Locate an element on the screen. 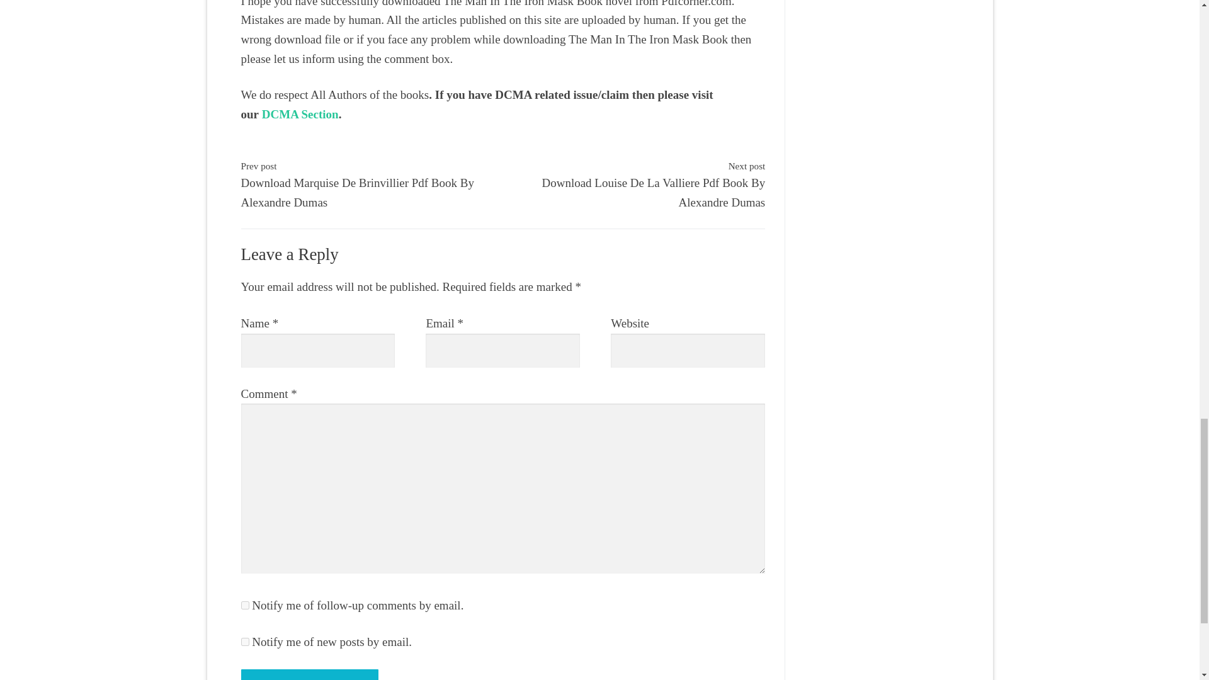  subscribe is located at coordinates (244, 642).